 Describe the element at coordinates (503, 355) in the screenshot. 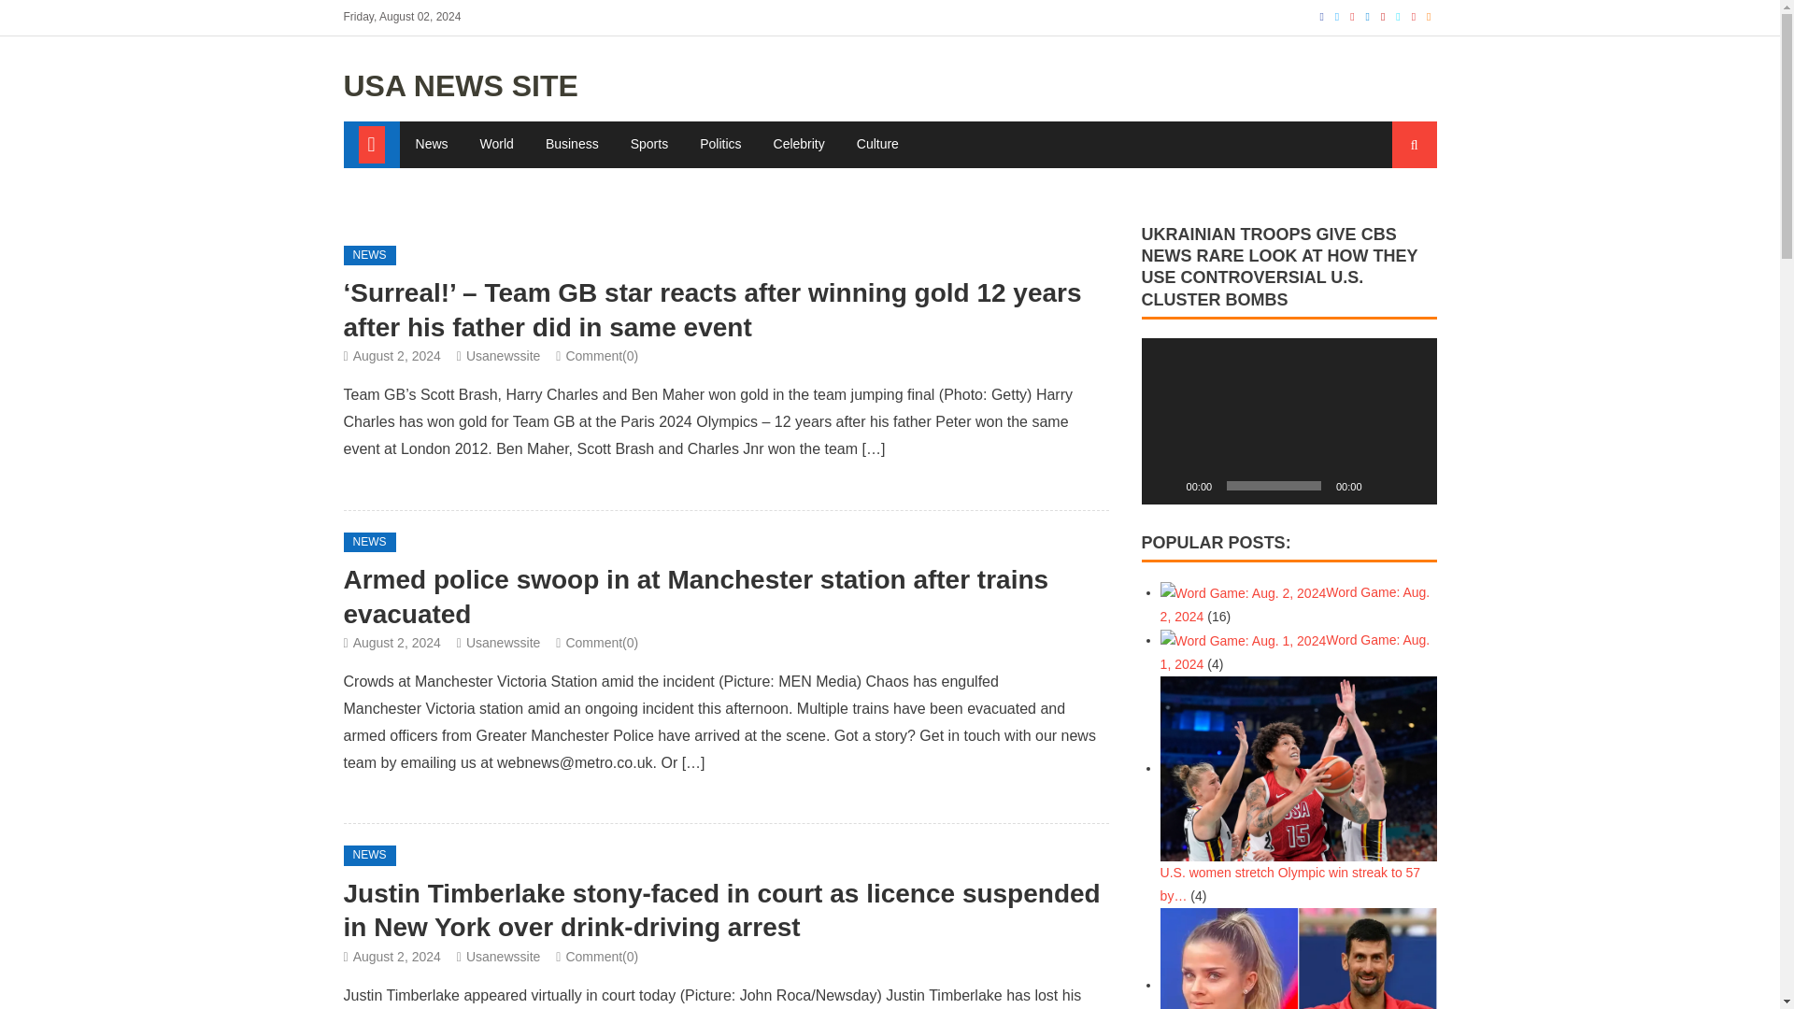

I see `Usanewssite` at that location.